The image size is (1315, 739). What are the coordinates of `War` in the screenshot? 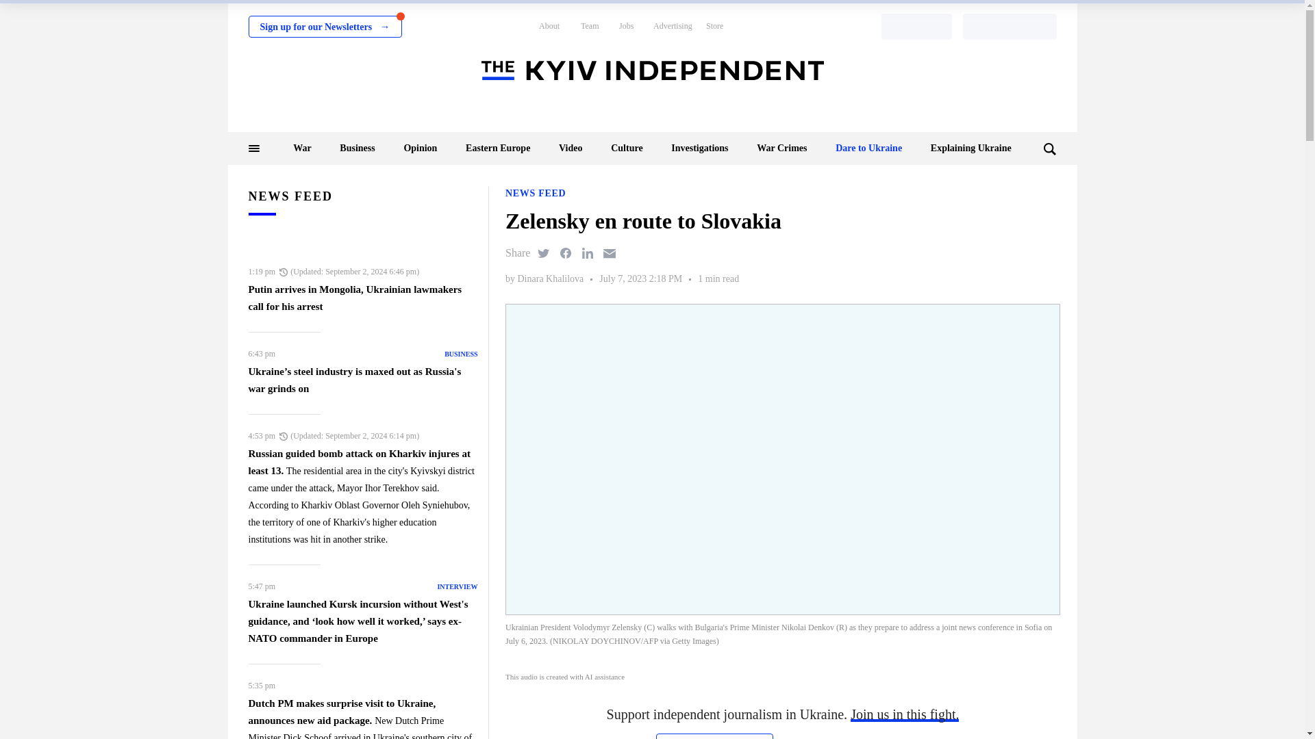 It's located at (301, 148).